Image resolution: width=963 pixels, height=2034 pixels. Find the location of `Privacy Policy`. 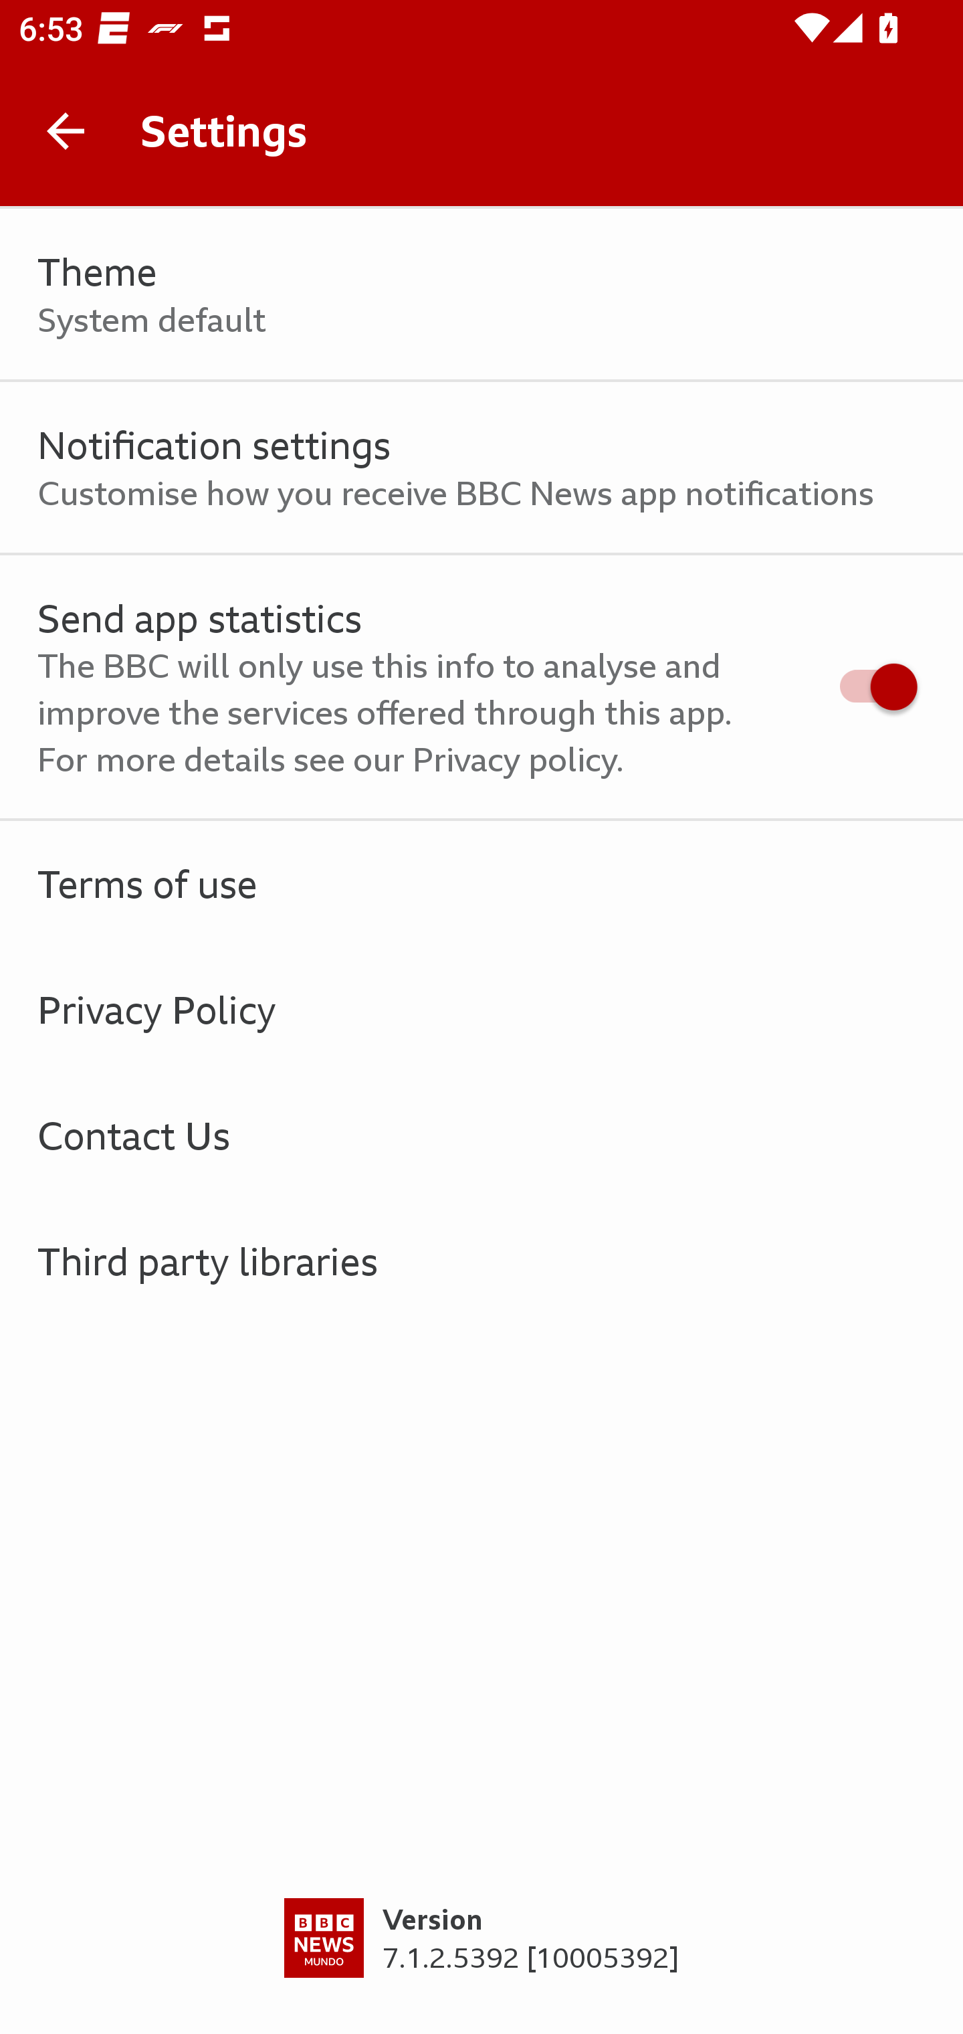

Privacy Policy is located at coordinates (481, 1009).